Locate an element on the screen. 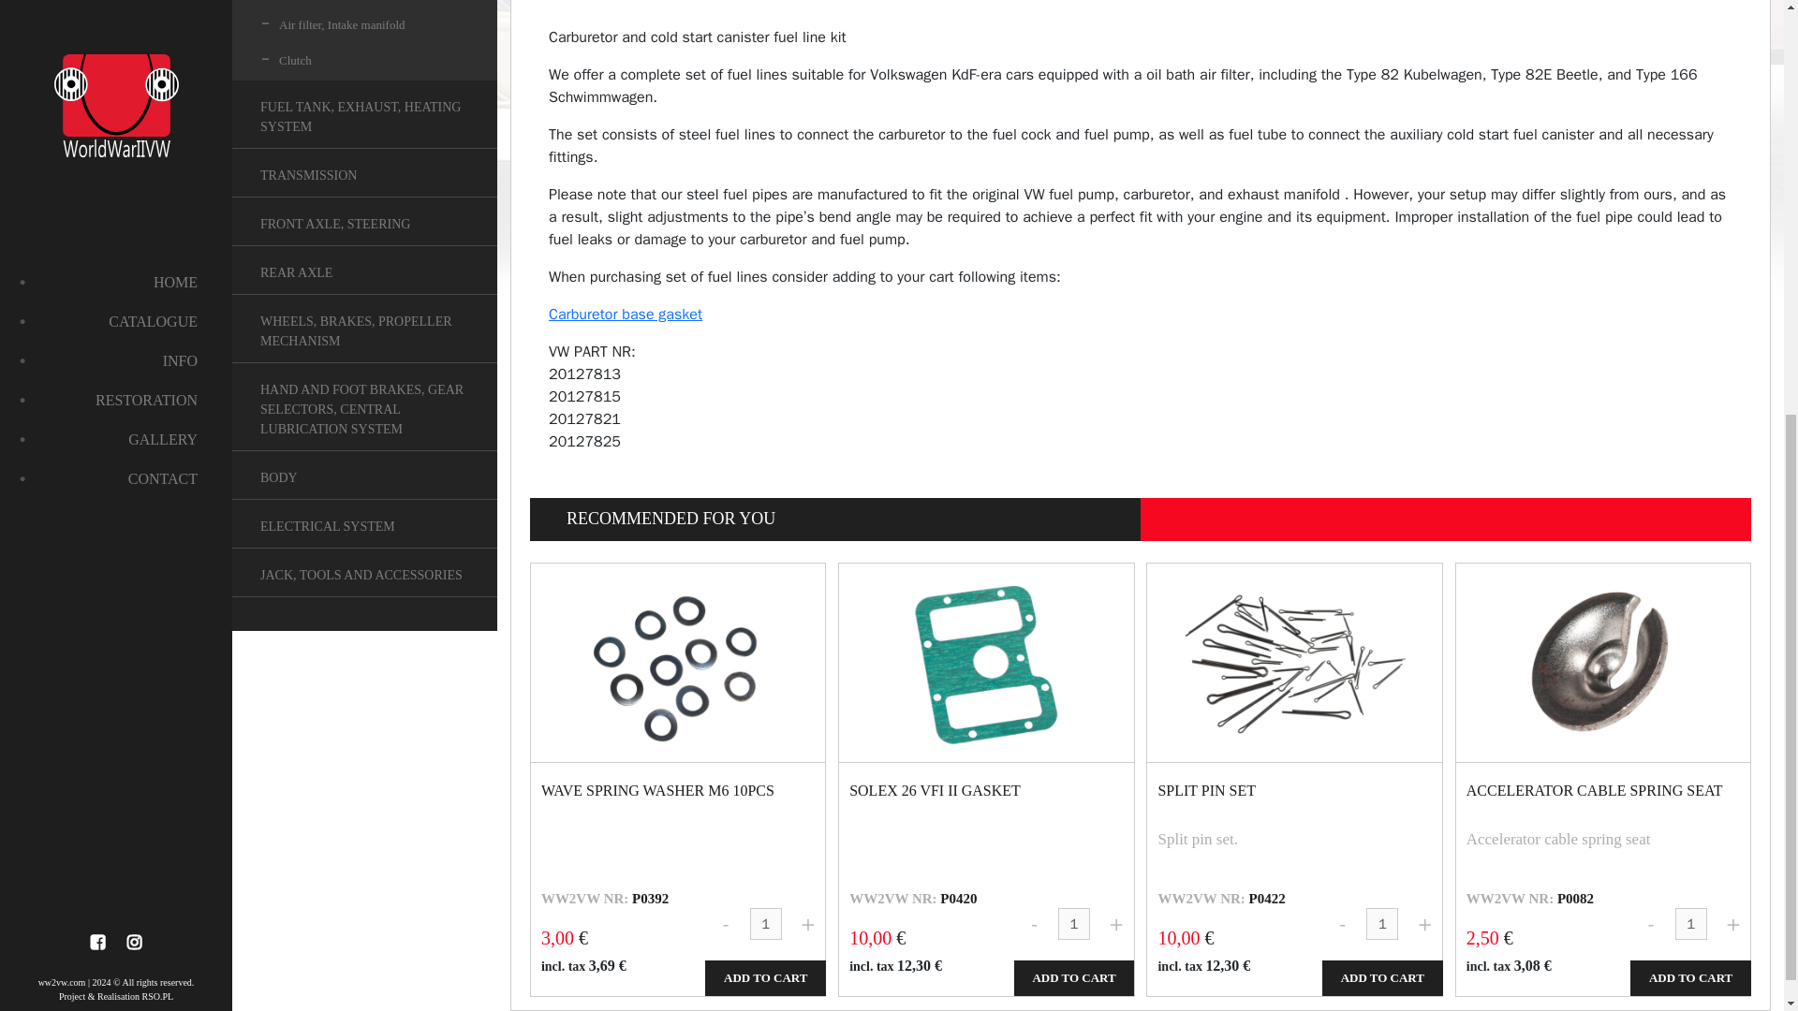  RSO.PL is located at coordinates (157, 279).